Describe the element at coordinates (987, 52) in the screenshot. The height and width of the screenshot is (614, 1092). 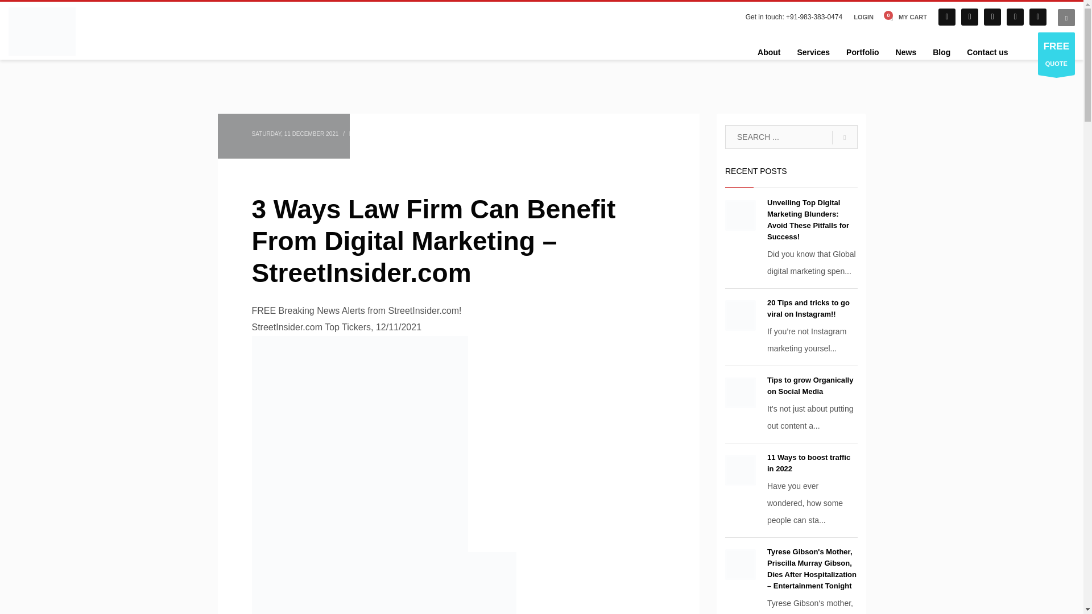
I see `Contact us` at that location.